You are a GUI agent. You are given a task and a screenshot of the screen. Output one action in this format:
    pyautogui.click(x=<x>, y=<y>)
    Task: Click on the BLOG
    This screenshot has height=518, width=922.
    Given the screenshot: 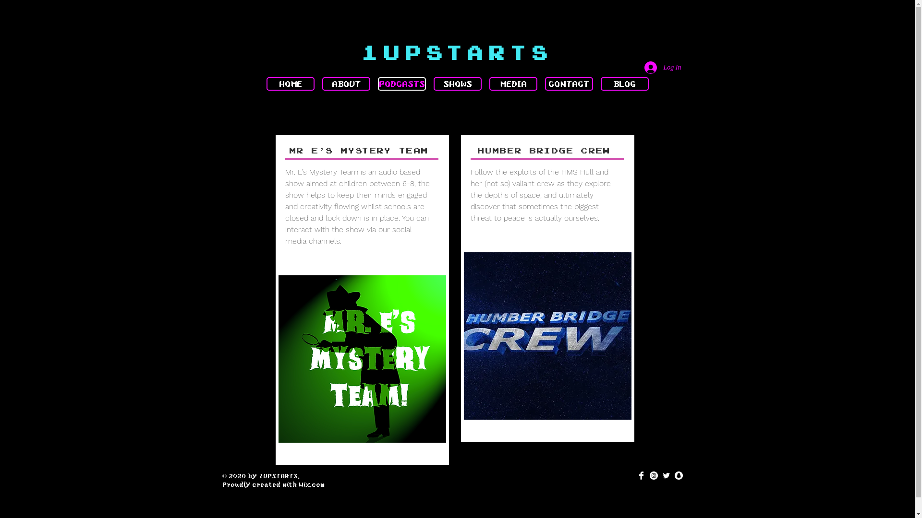 What is the action you would take?
    pyautogui.click(x=624, y=84)
    